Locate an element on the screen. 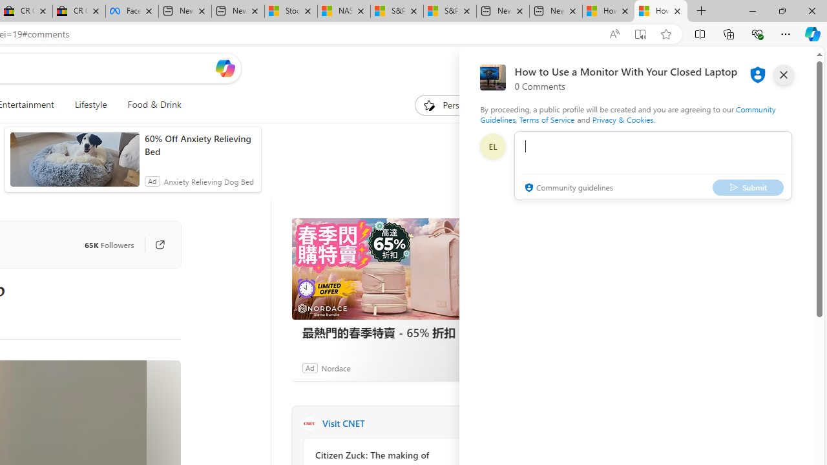  comment-box is located at coordinates (653, 165).